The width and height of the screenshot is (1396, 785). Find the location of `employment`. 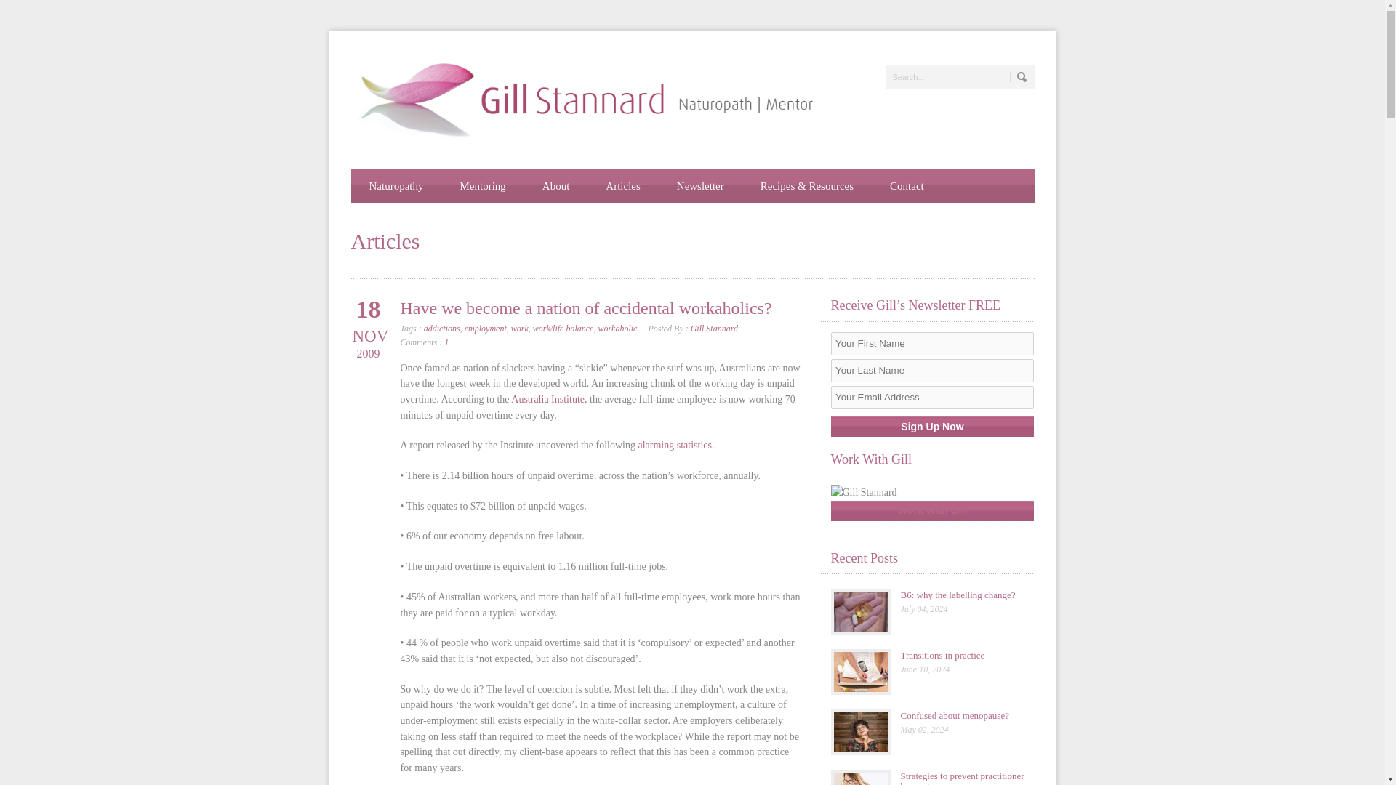

employment is located at coordinates (486, 329).